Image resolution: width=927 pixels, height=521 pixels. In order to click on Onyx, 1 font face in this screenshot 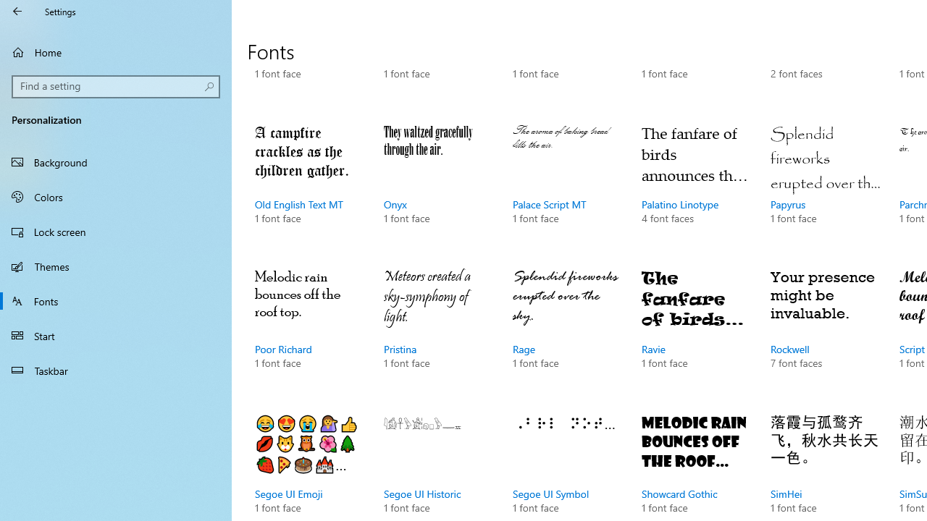, I will do `click(437, 188)`.